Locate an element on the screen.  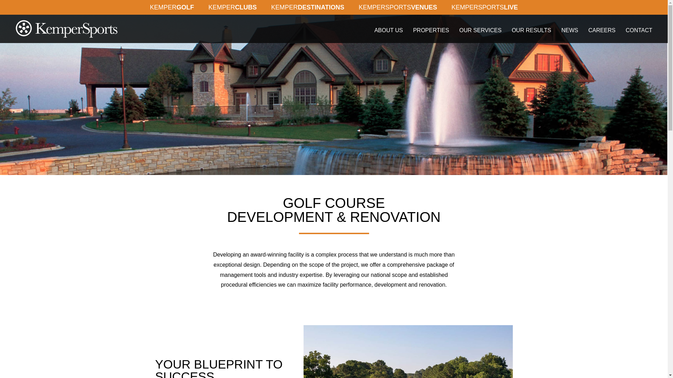
KEMPERCLUBS is located at coordinates (232, 7).